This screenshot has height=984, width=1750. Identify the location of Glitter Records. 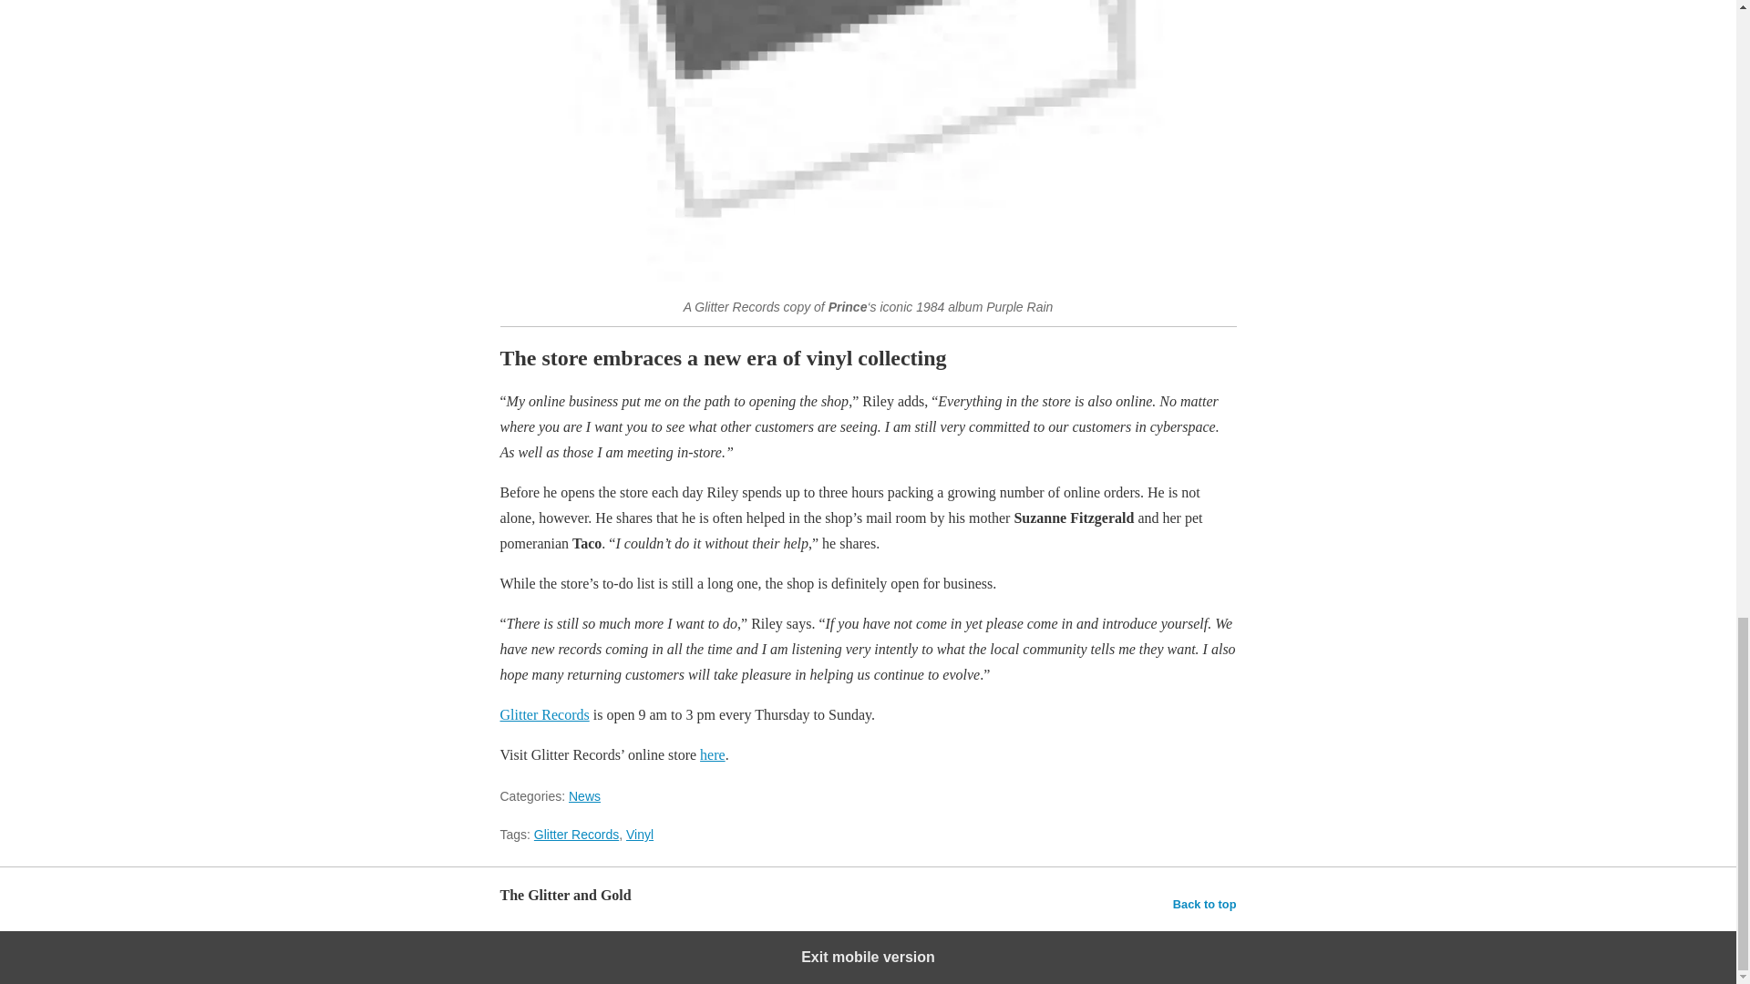
(576, 835).